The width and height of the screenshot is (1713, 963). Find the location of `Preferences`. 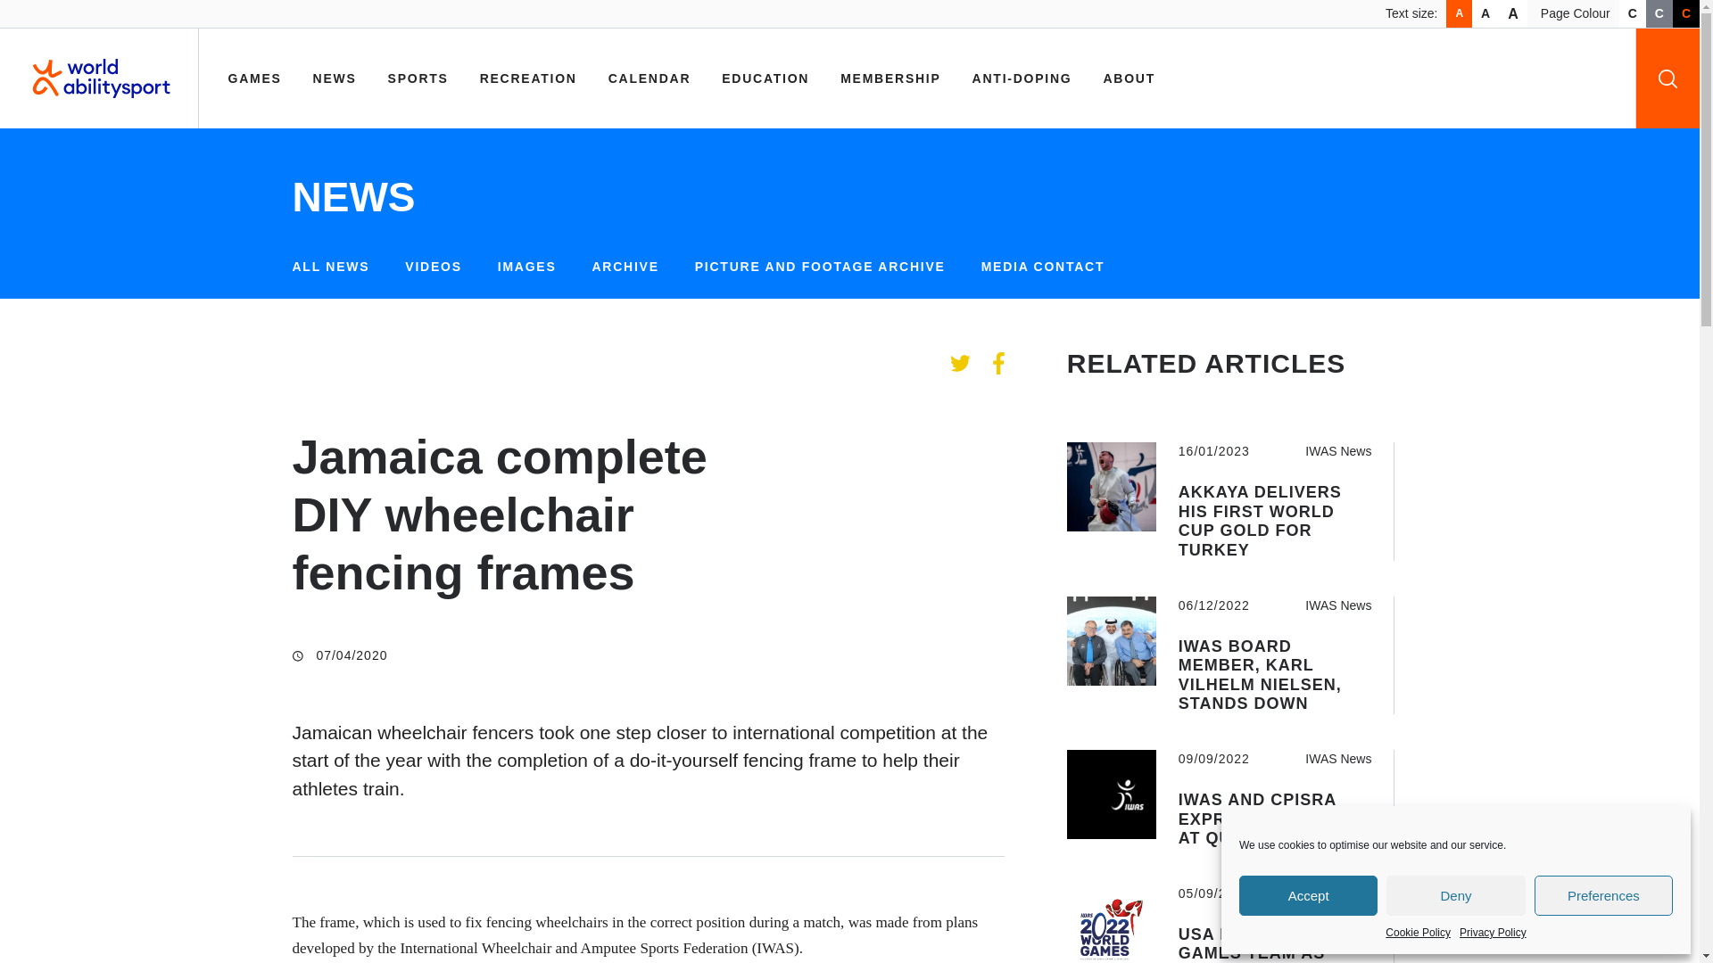

Preferences is located at coordinates (1604, 895).